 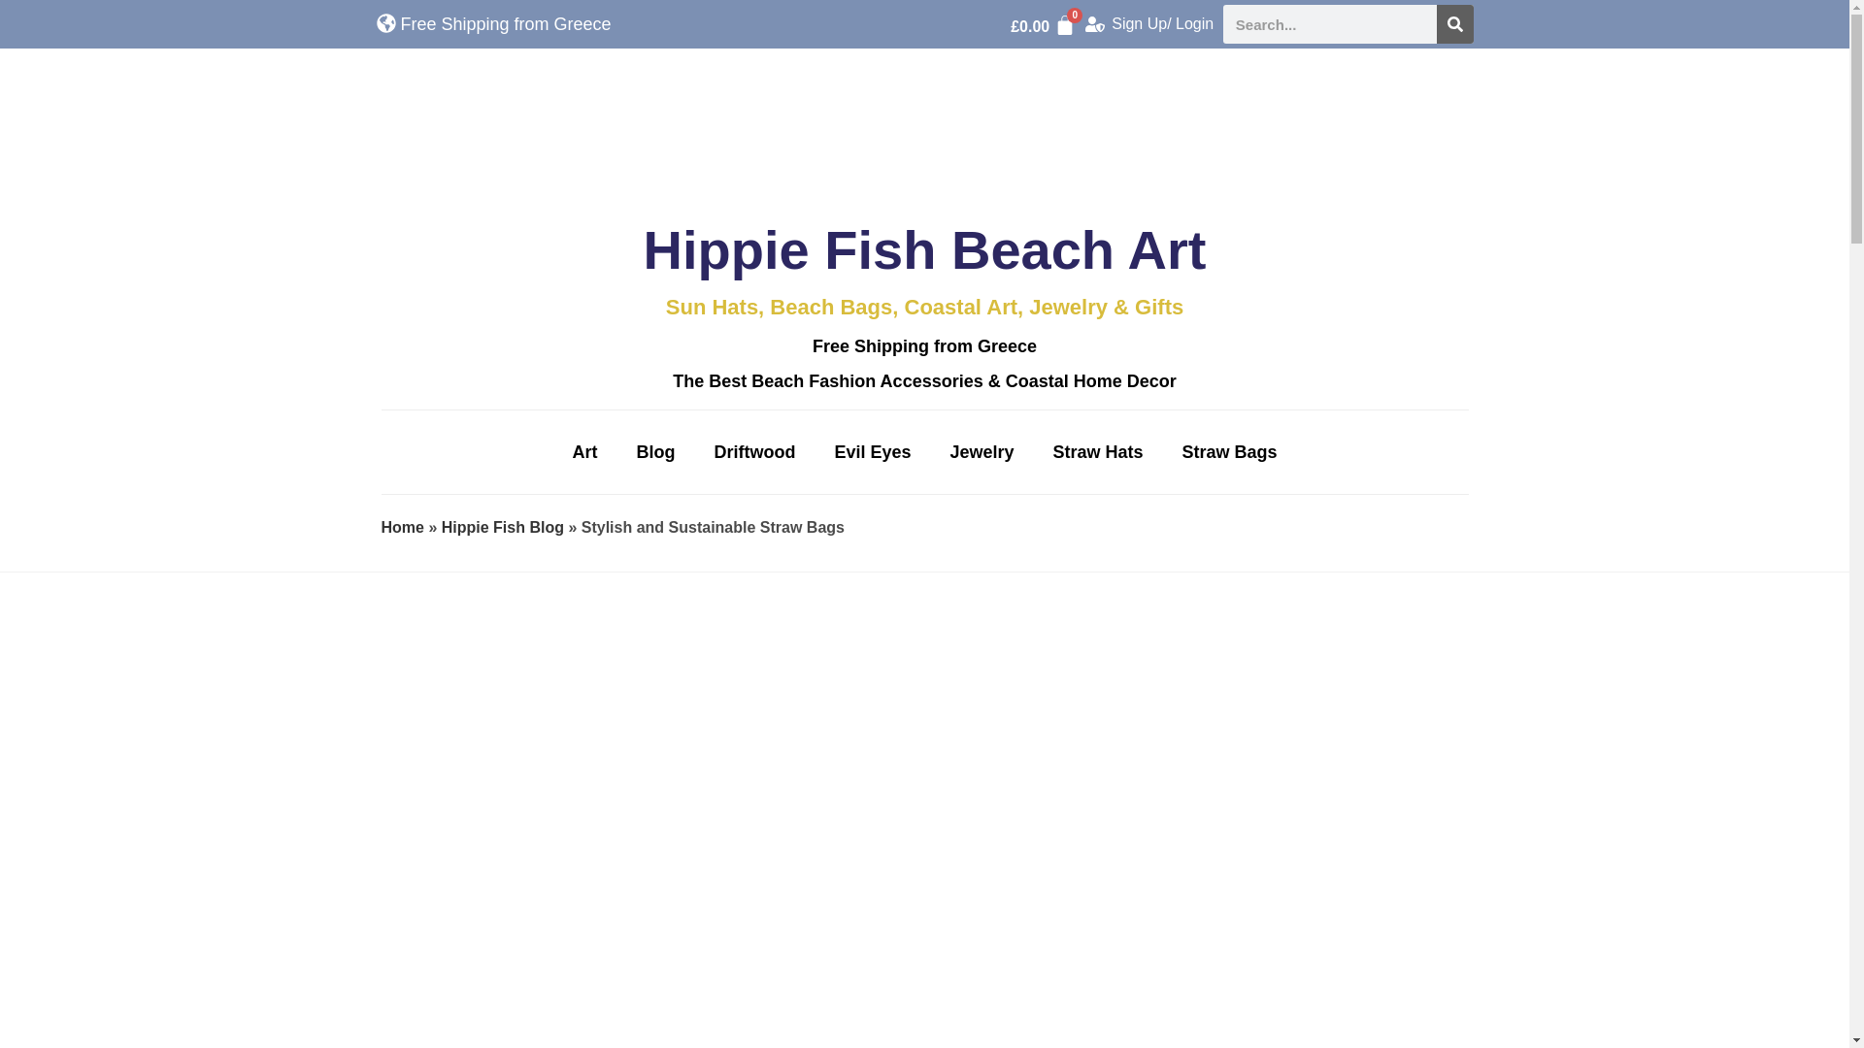 What do you see at coordinates (654, 452) in the screenshot?
I see `Blog` at bounding box center [654, 452].